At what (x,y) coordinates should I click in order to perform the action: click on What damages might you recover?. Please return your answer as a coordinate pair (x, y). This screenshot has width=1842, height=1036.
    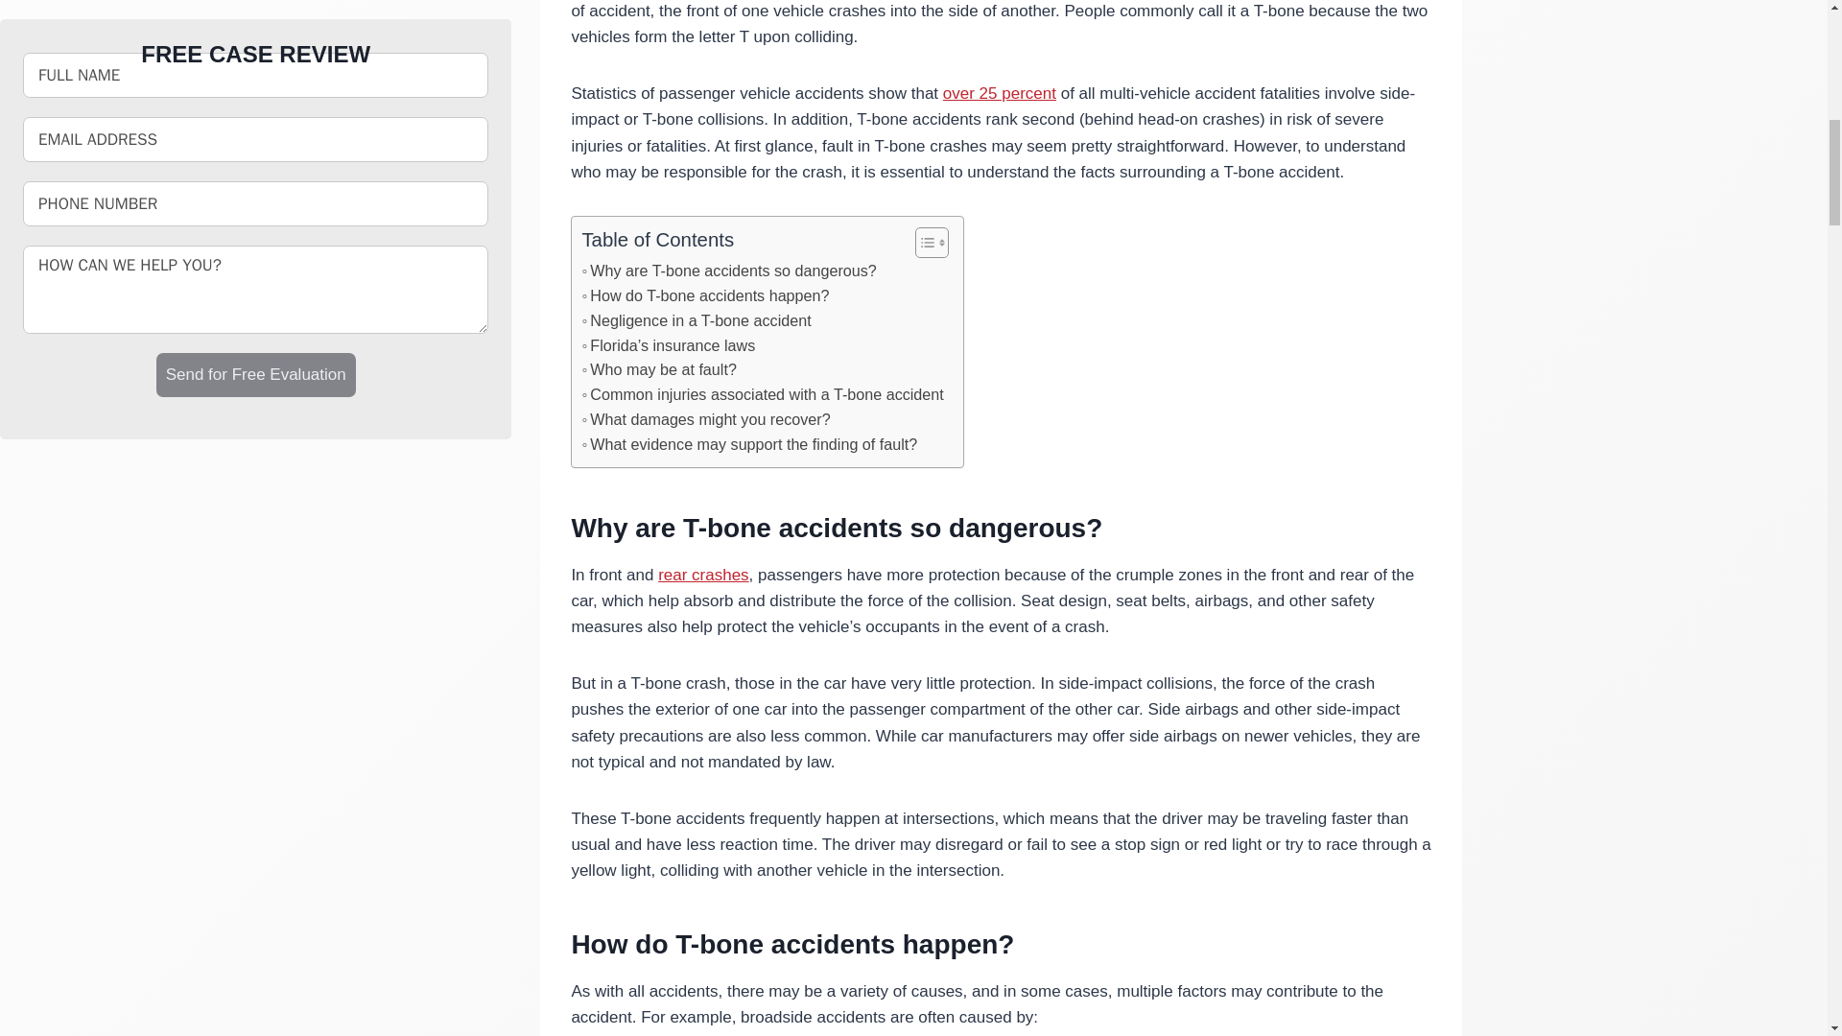
    Looking at the image, I should click on (706, 420).